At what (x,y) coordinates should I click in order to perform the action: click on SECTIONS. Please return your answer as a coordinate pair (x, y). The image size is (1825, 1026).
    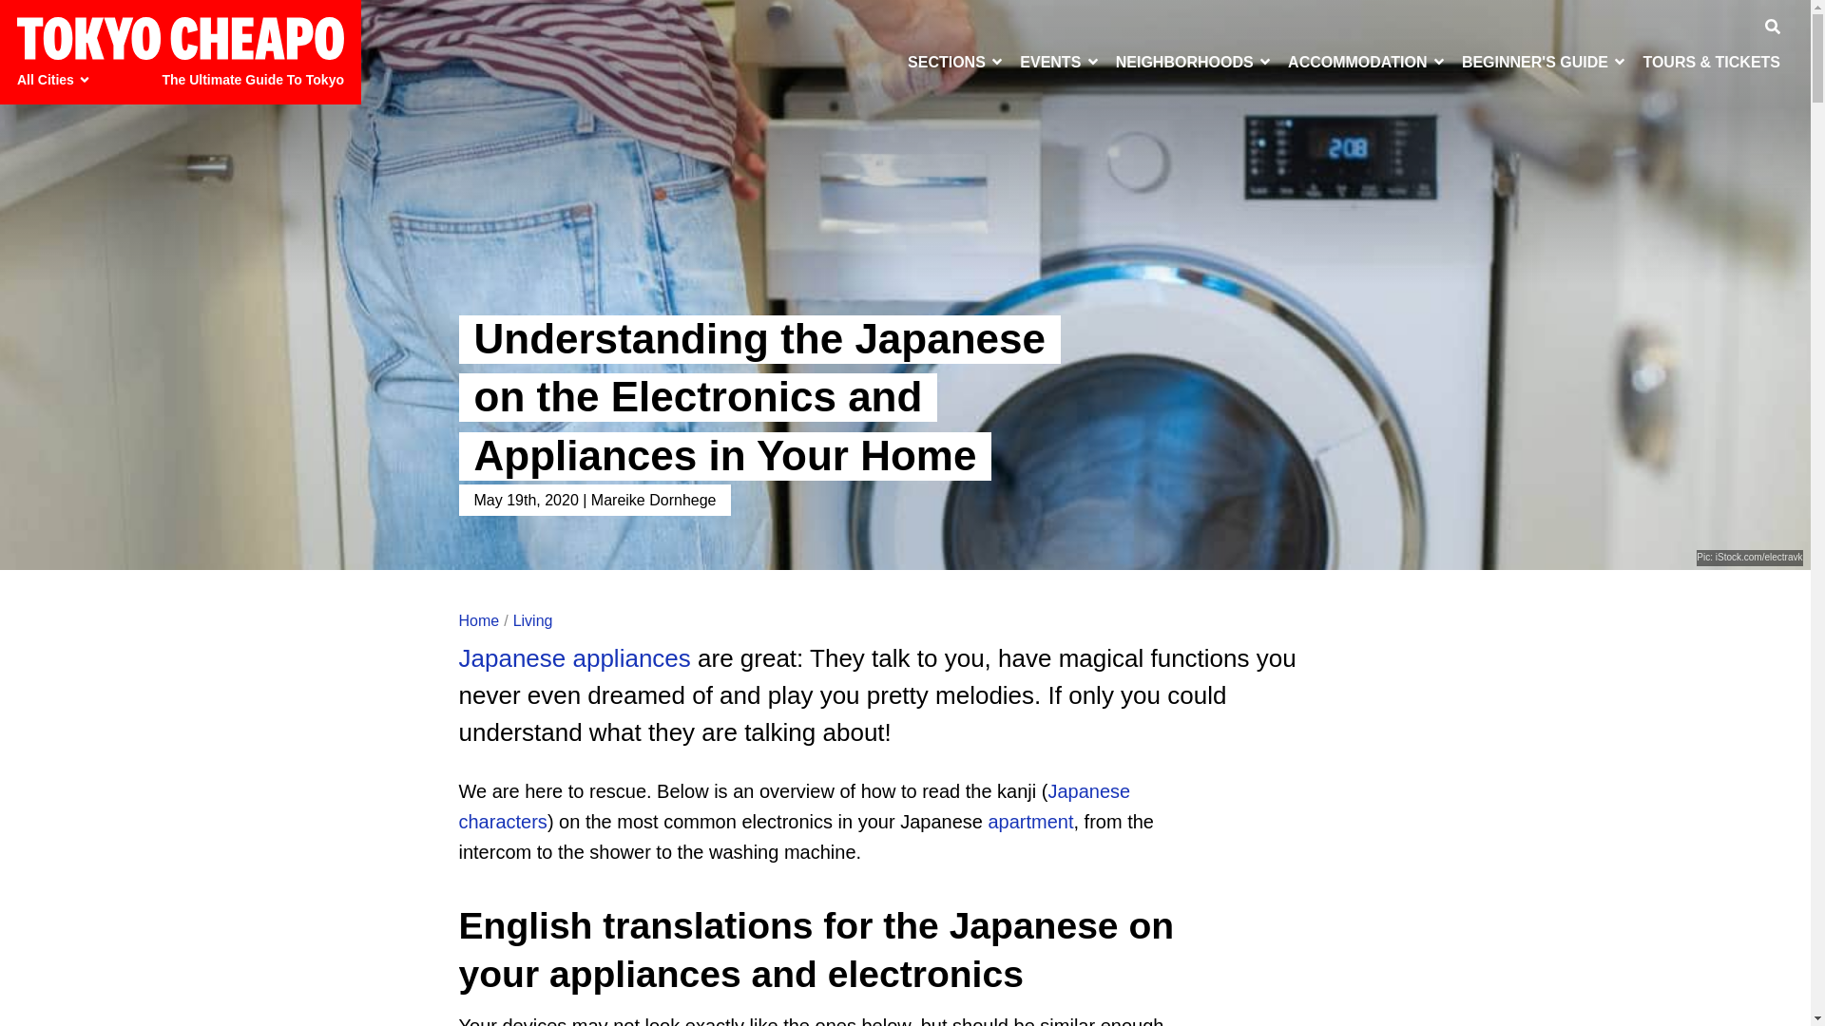
    Looking at the image, I should click on (956, 62).